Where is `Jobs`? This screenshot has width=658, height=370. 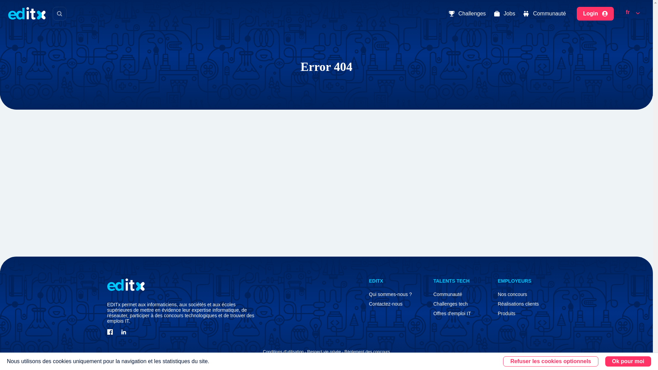
Jobs is located at coordinates (505, 14).